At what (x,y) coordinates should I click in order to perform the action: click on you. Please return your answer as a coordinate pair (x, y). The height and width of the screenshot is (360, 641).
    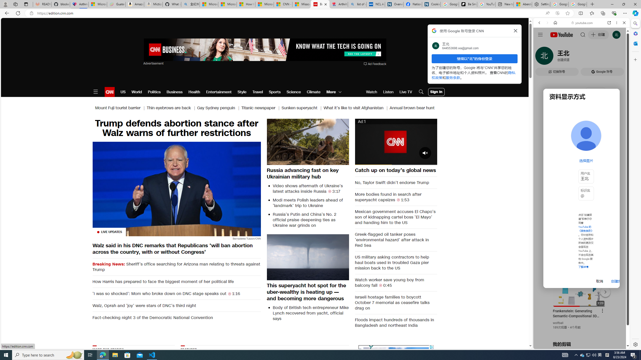
    Looking at the image, I should click on (579, 332).